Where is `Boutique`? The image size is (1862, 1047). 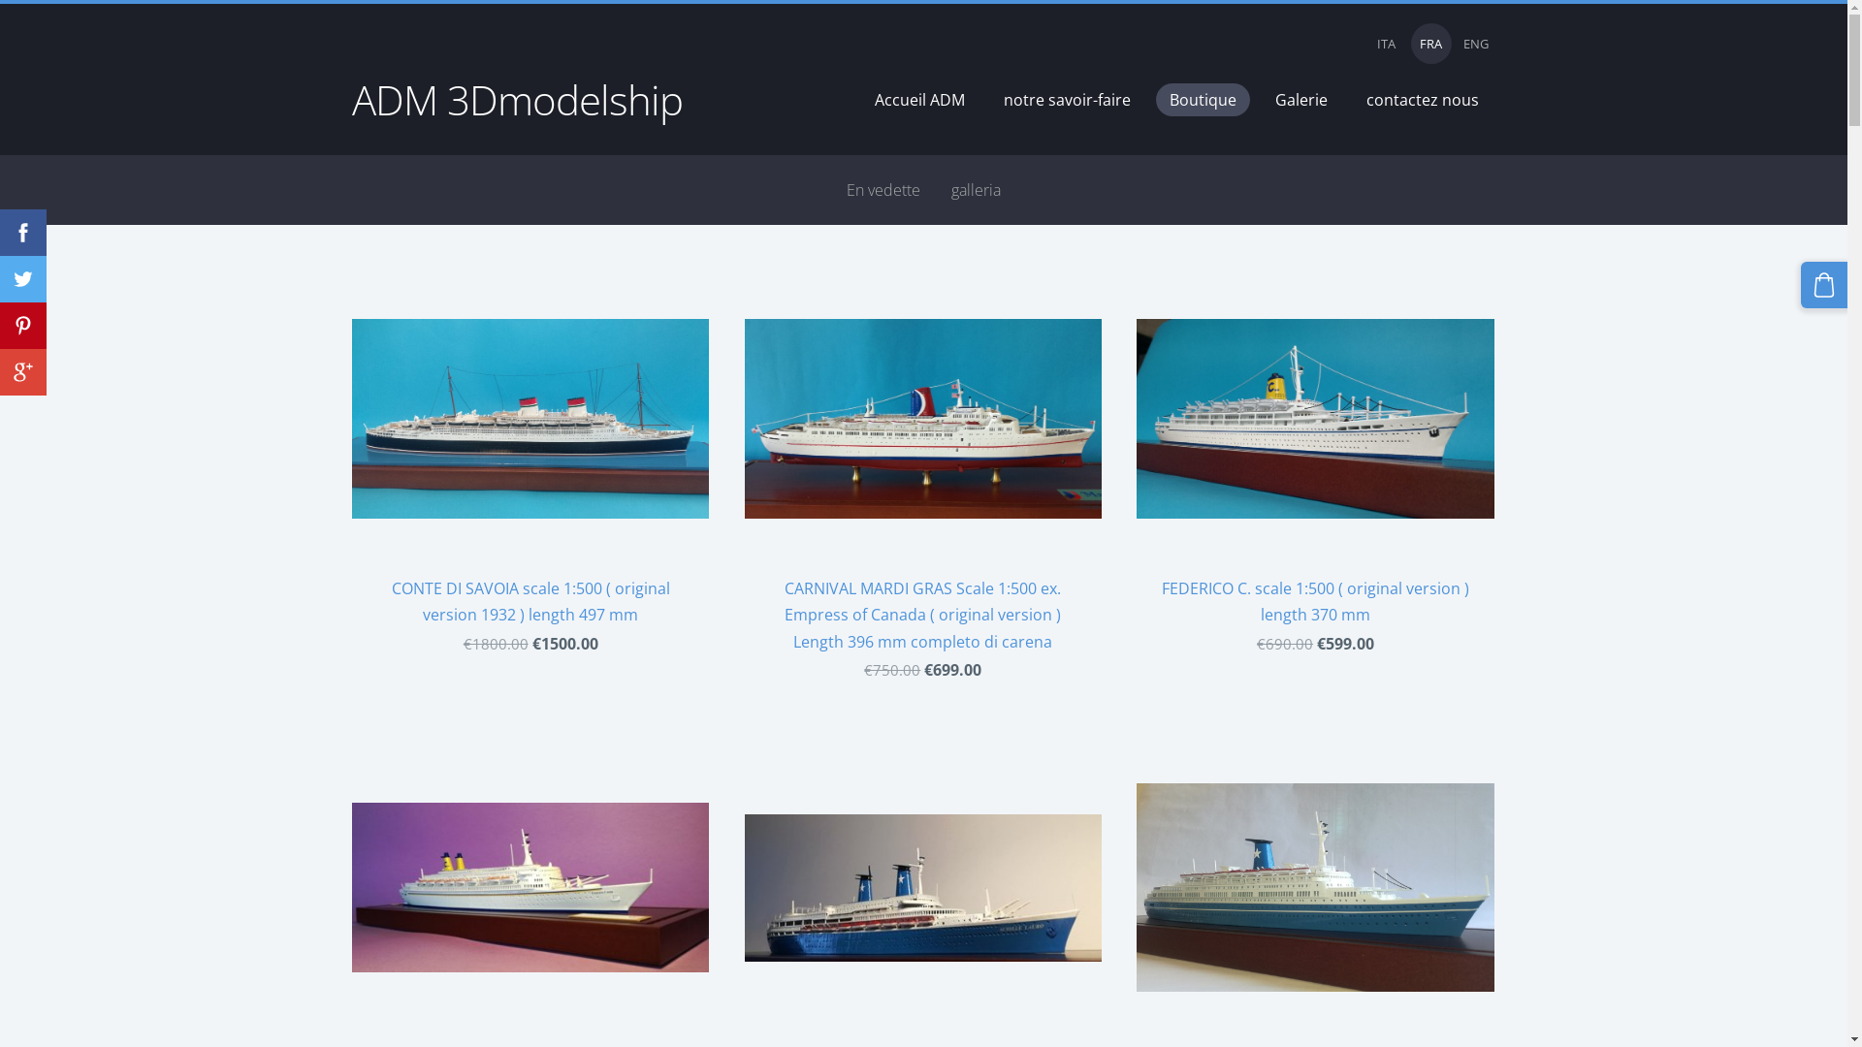
Boutique is located at coordinates (1203, 100).